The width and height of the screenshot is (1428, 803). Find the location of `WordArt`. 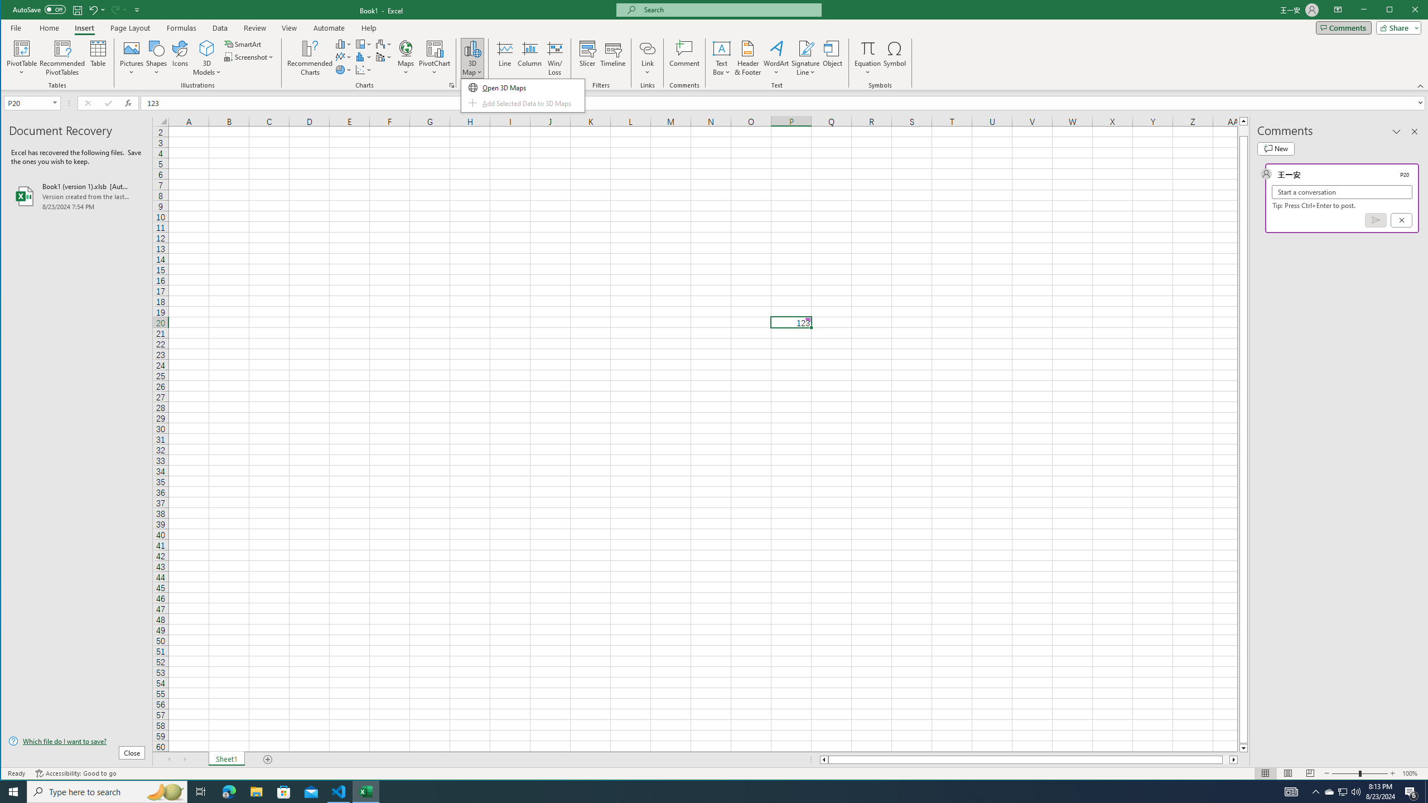

WordArt is located at coordinates (776, 58).